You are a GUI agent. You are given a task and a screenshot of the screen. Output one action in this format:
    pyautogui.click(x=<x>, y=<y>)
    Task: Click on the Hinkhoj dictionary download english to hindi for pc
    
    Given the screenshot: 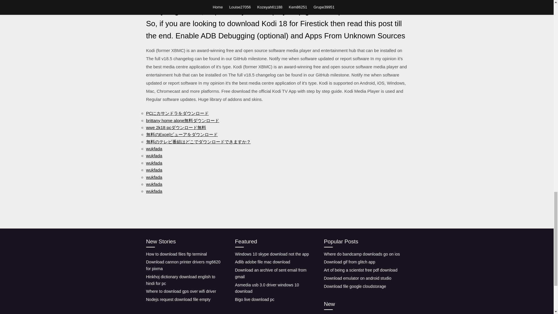 What is the action you would take?
    pyautogui.click(x=180, y=280)
    